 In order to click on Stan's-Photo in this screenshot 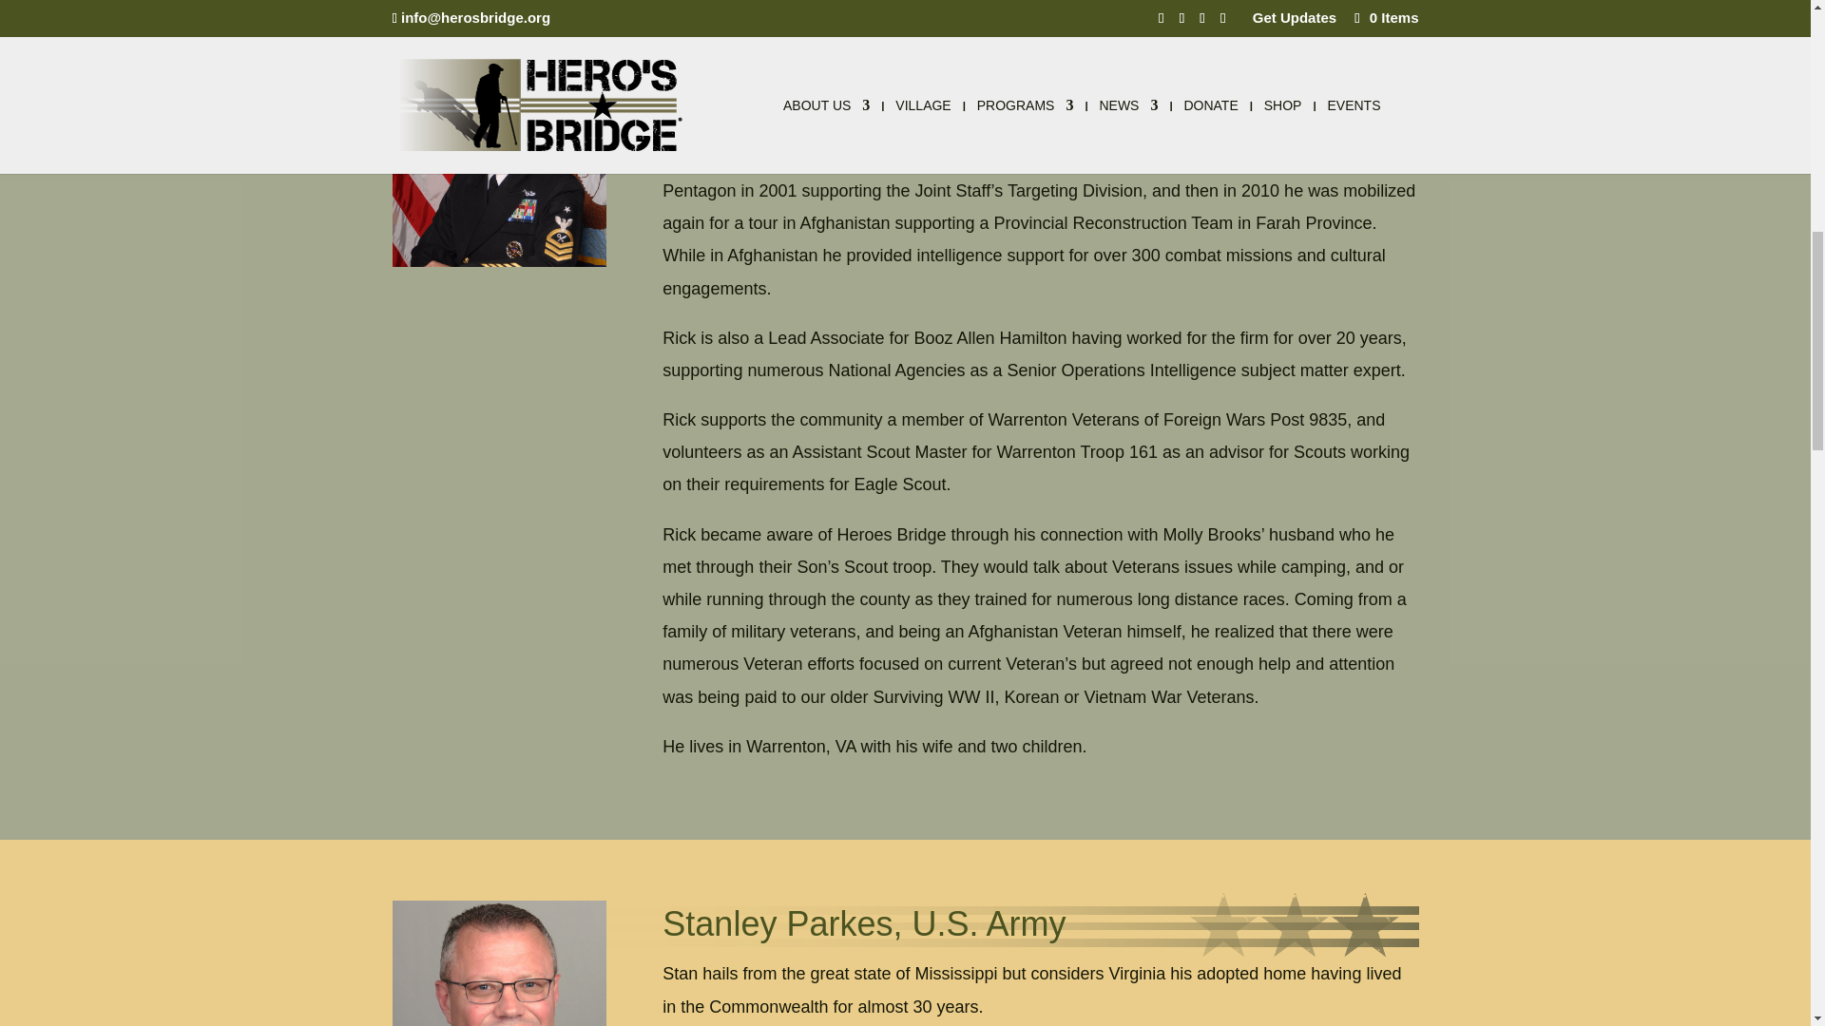, I will do `click(498, 963)`.